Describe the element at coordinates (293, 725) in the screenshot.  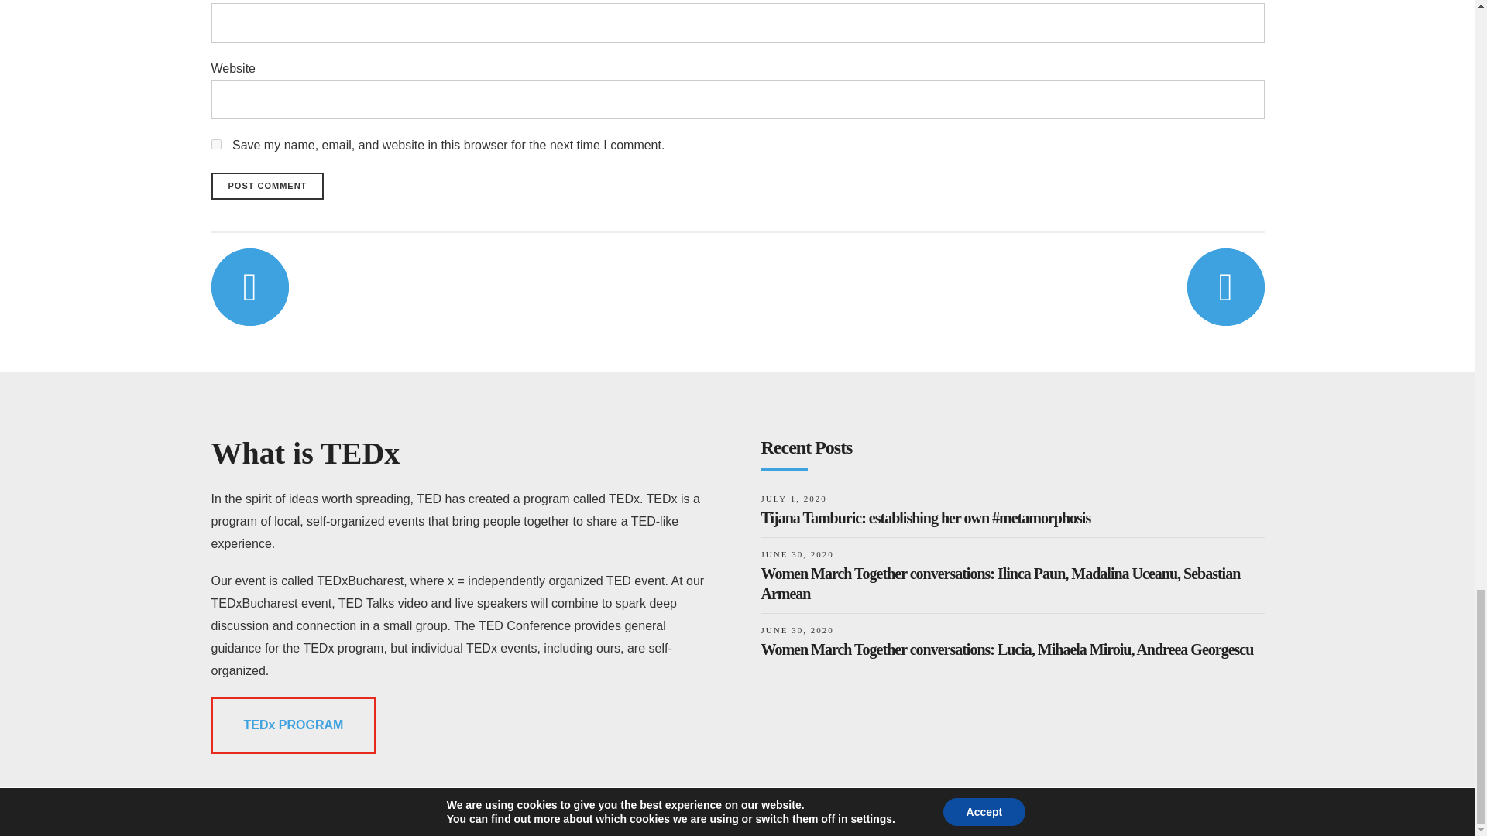
I see `TEDx PROGRAM` at that location.